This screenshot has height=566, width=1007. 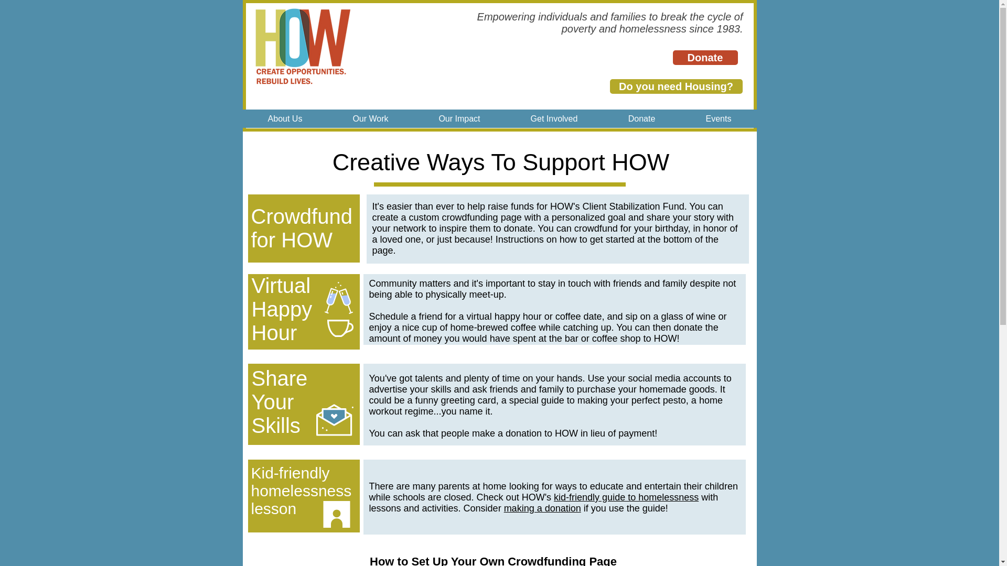 I want to click on Our Impact, so click(x=459, y=118).